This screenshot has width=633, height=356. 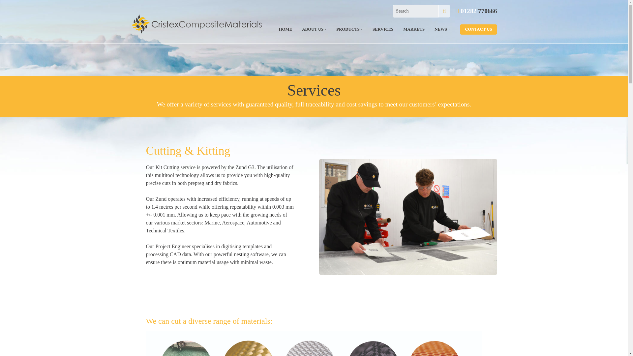 I want to click on HOME, so click(x=286, y=30).